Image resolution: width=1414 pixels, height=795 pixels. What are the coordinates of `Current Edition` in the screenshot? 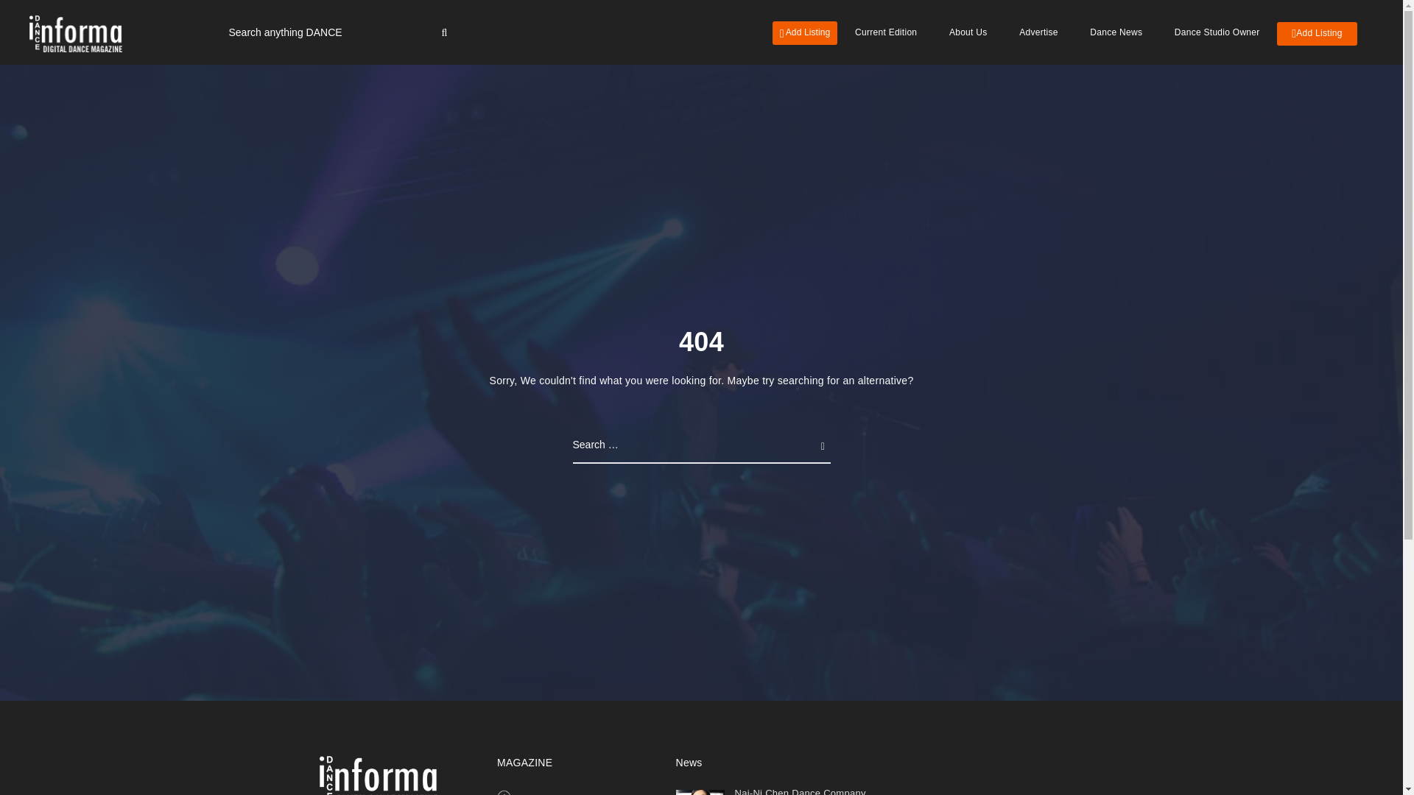 It's located at (552, 794).